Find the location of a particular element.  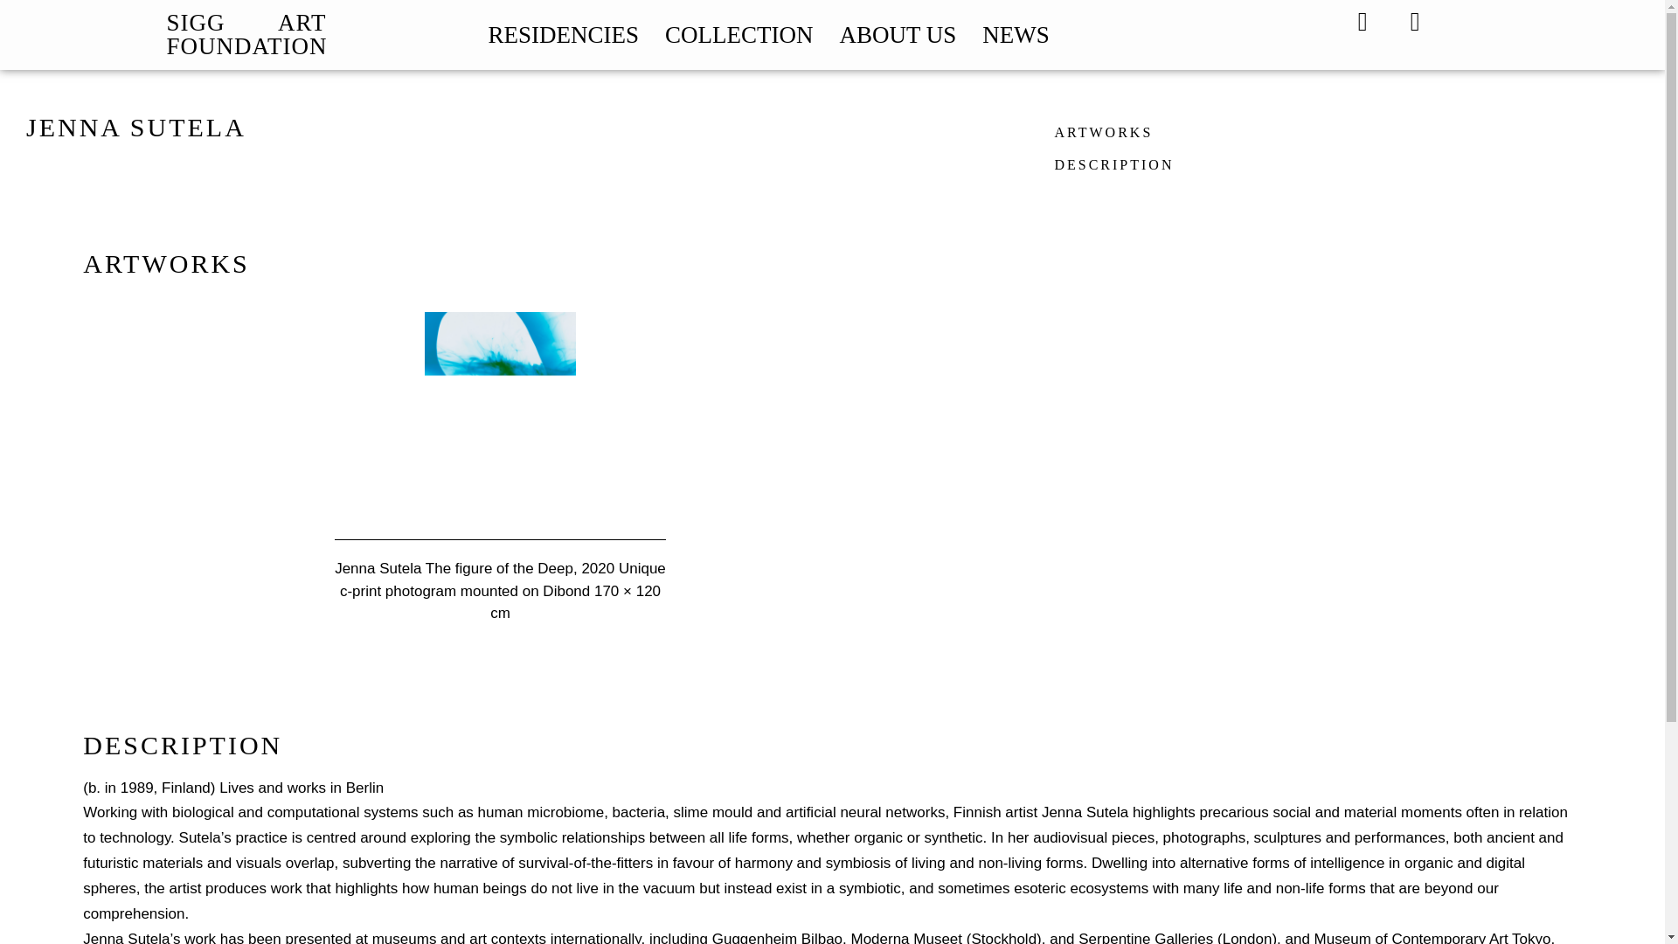

COLLECTION is located at coordinates (738, 34).